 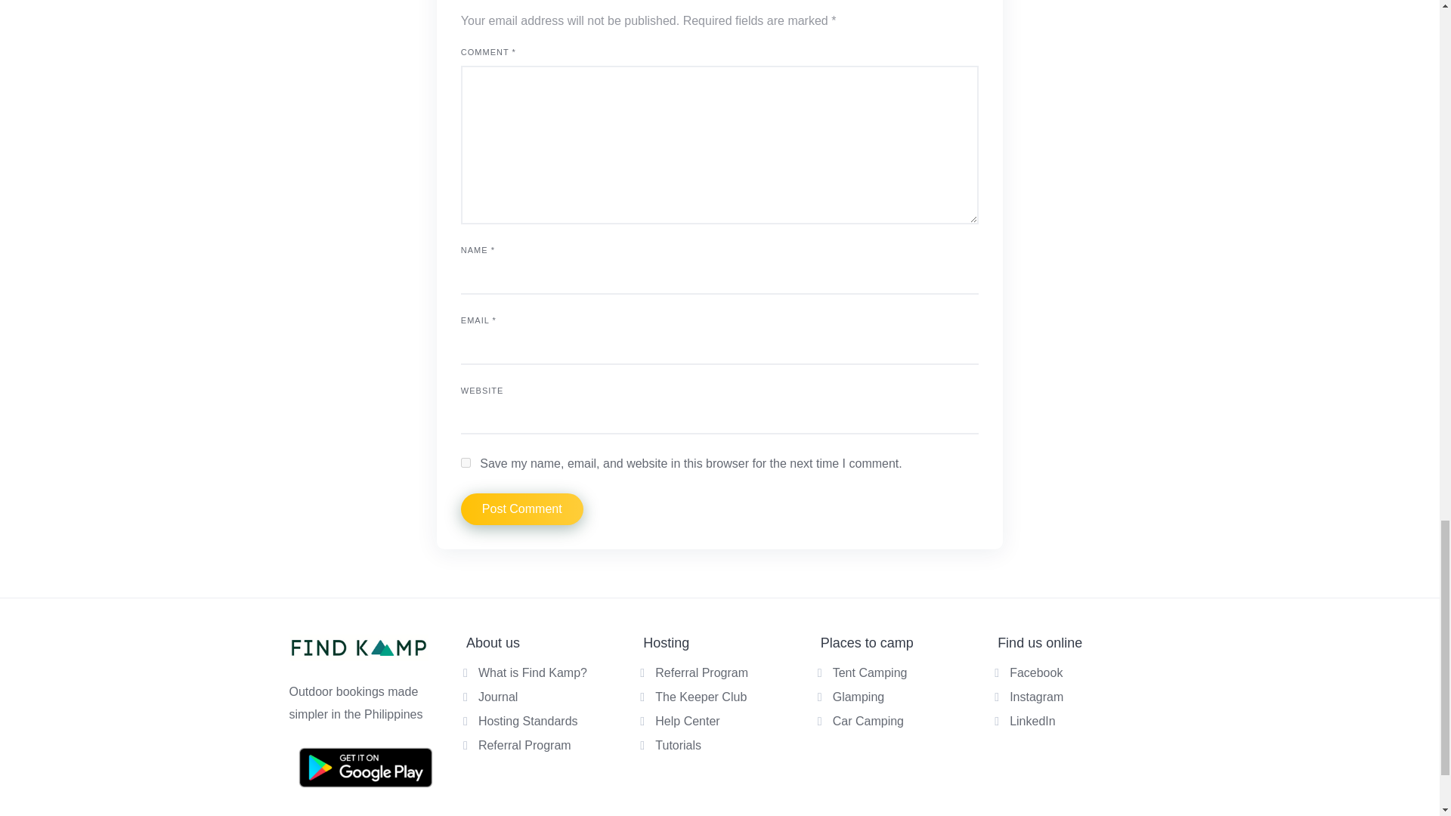 What do you see at coordinates (533, 672) in the screenshot?
I see `What is Find Kamp?` at bounding box center [533, 672].